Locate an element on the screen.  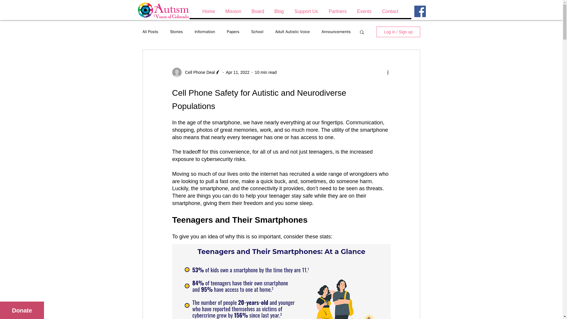
Announcements is located at coordinates (336, 32).